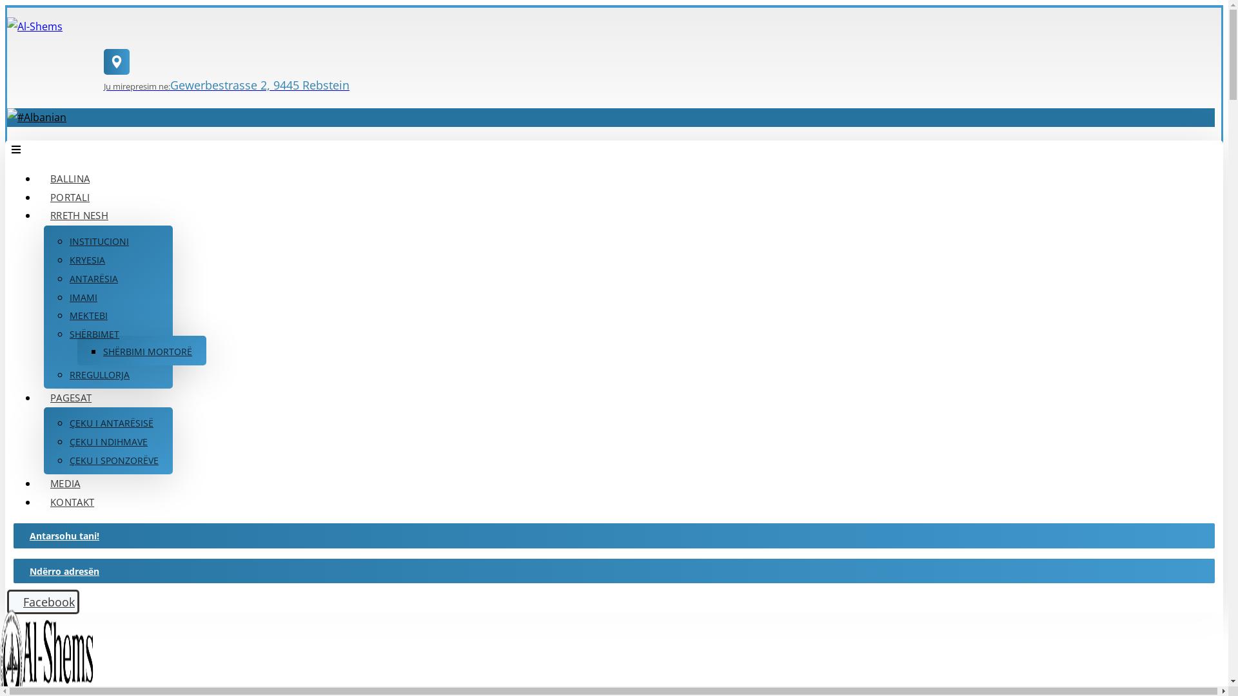  What do you see at coordinates (70, 197) in the screenshot?
I see `PORTALI` at bounding box center [70, 197].